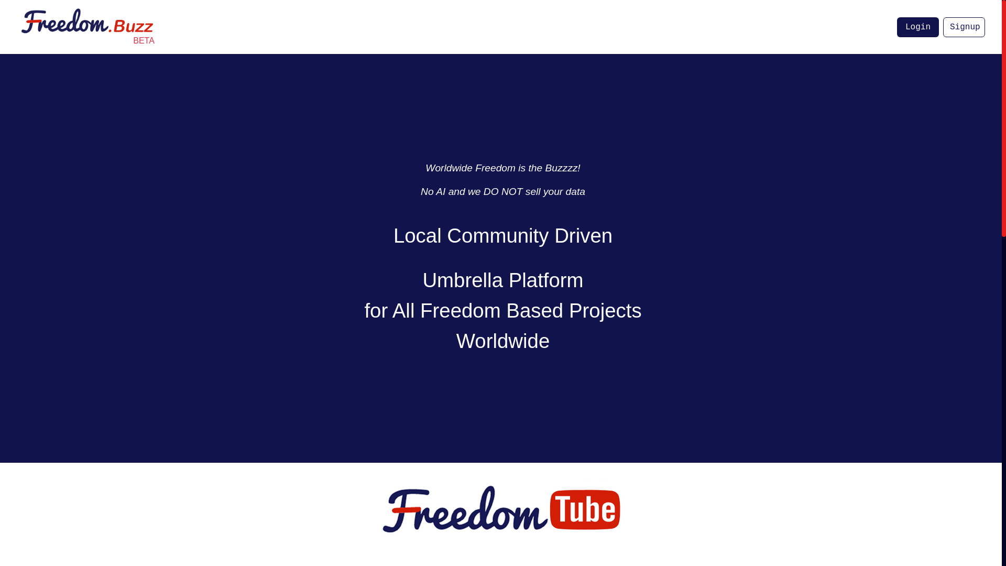 This screenshot has width=1006, height=566. What do you see at coordinates (918, 27) in the screenshot?
I see `Login` at bounding box center [918, 27].